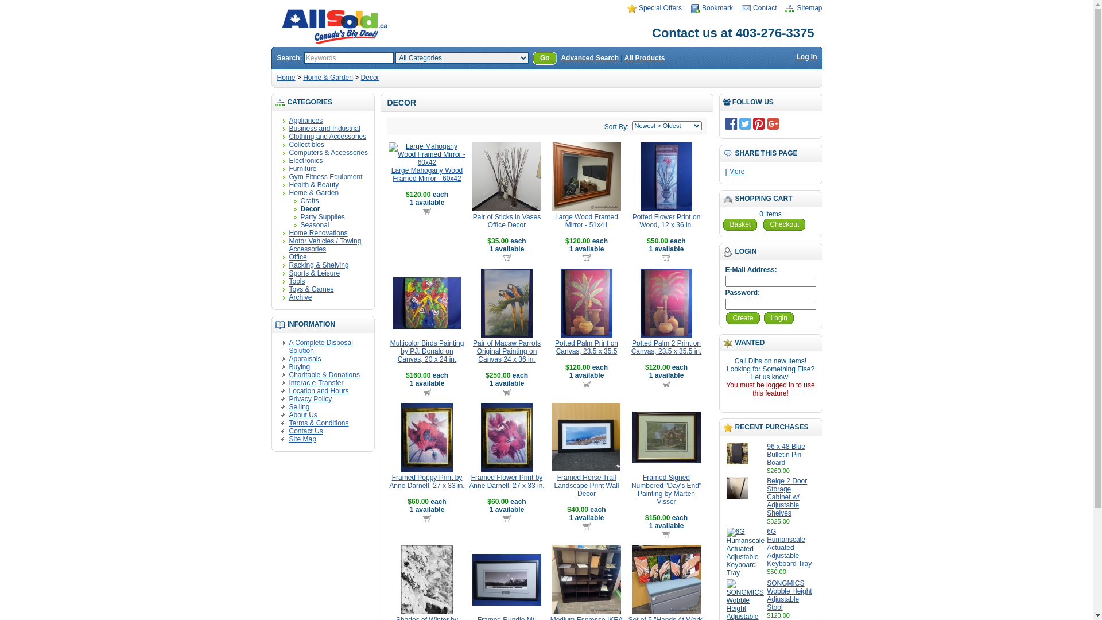  I want to click on Add to Cart, so click(427, 211).